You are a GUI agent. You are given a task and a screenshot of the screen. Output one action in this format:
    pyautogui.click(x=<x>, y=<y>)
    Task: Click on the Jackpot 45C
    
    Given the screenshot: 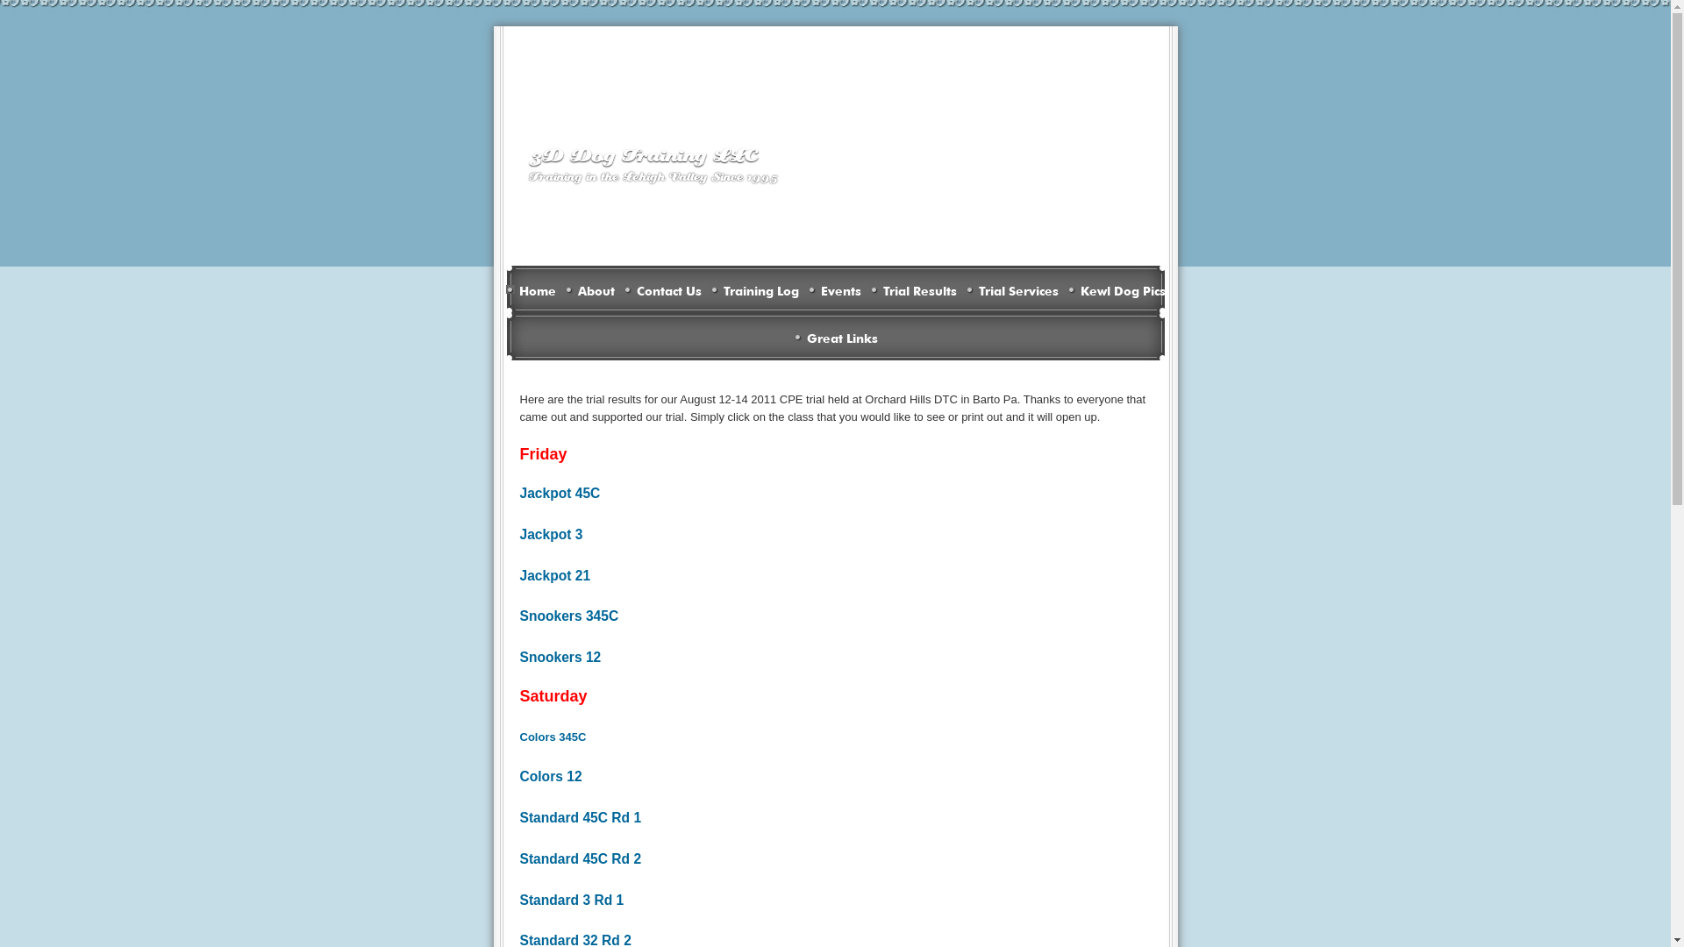 What is the action you would take?
    pyautogui.click(x=560, y=493)
    